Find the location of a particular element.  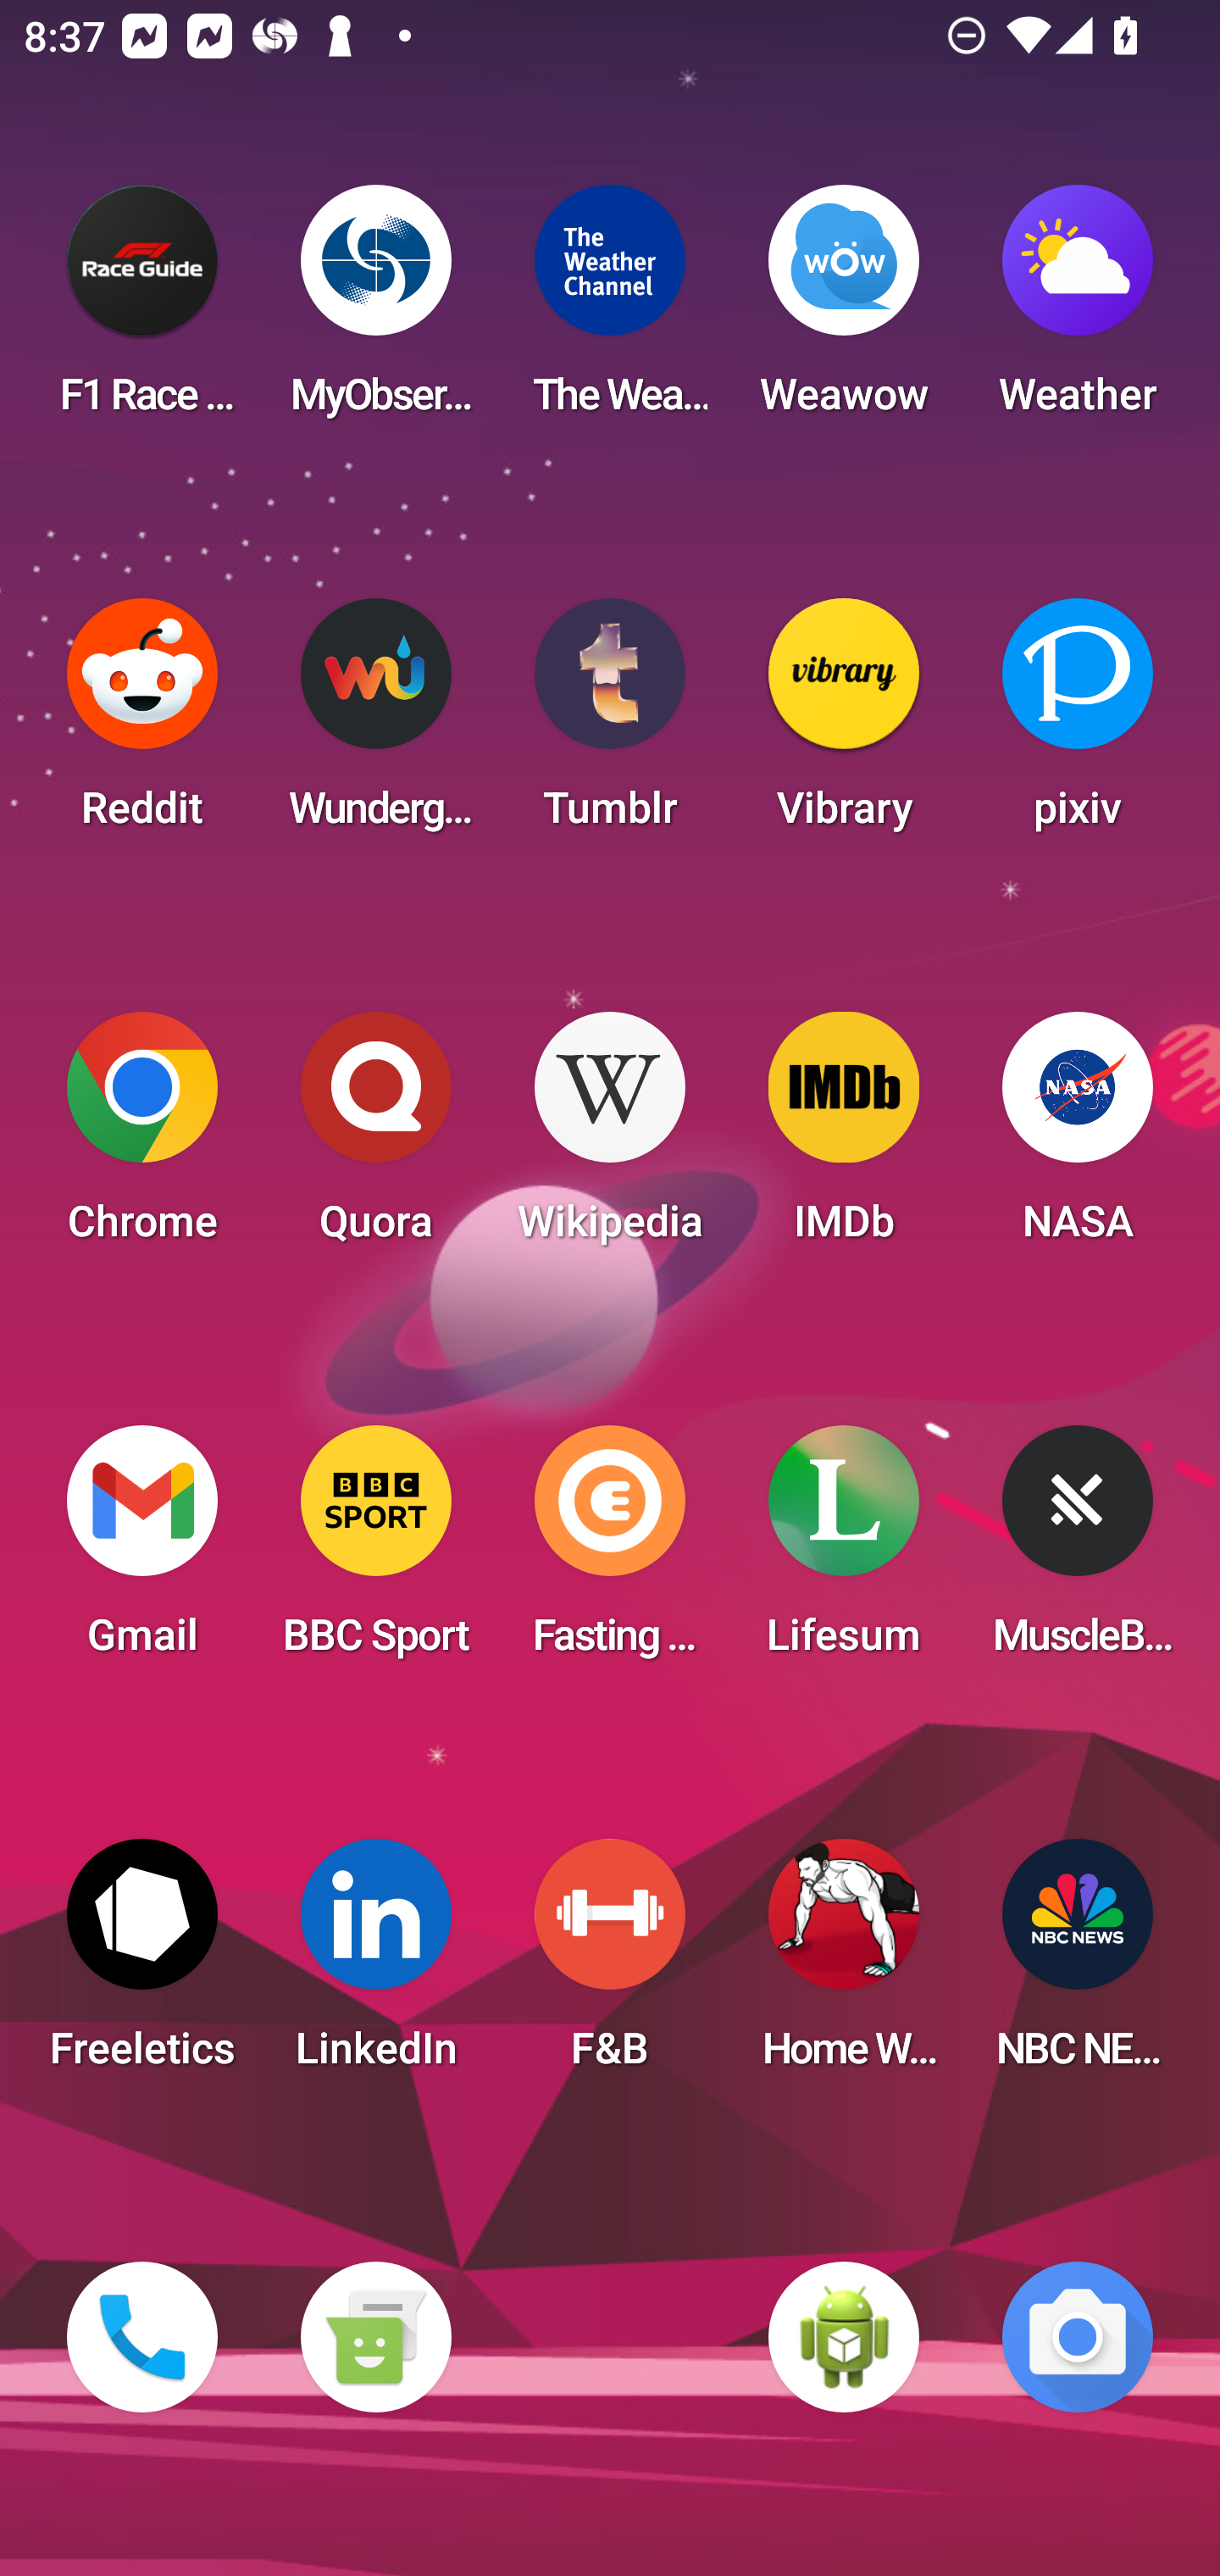

F&B is located at coordinates (610, 1964).